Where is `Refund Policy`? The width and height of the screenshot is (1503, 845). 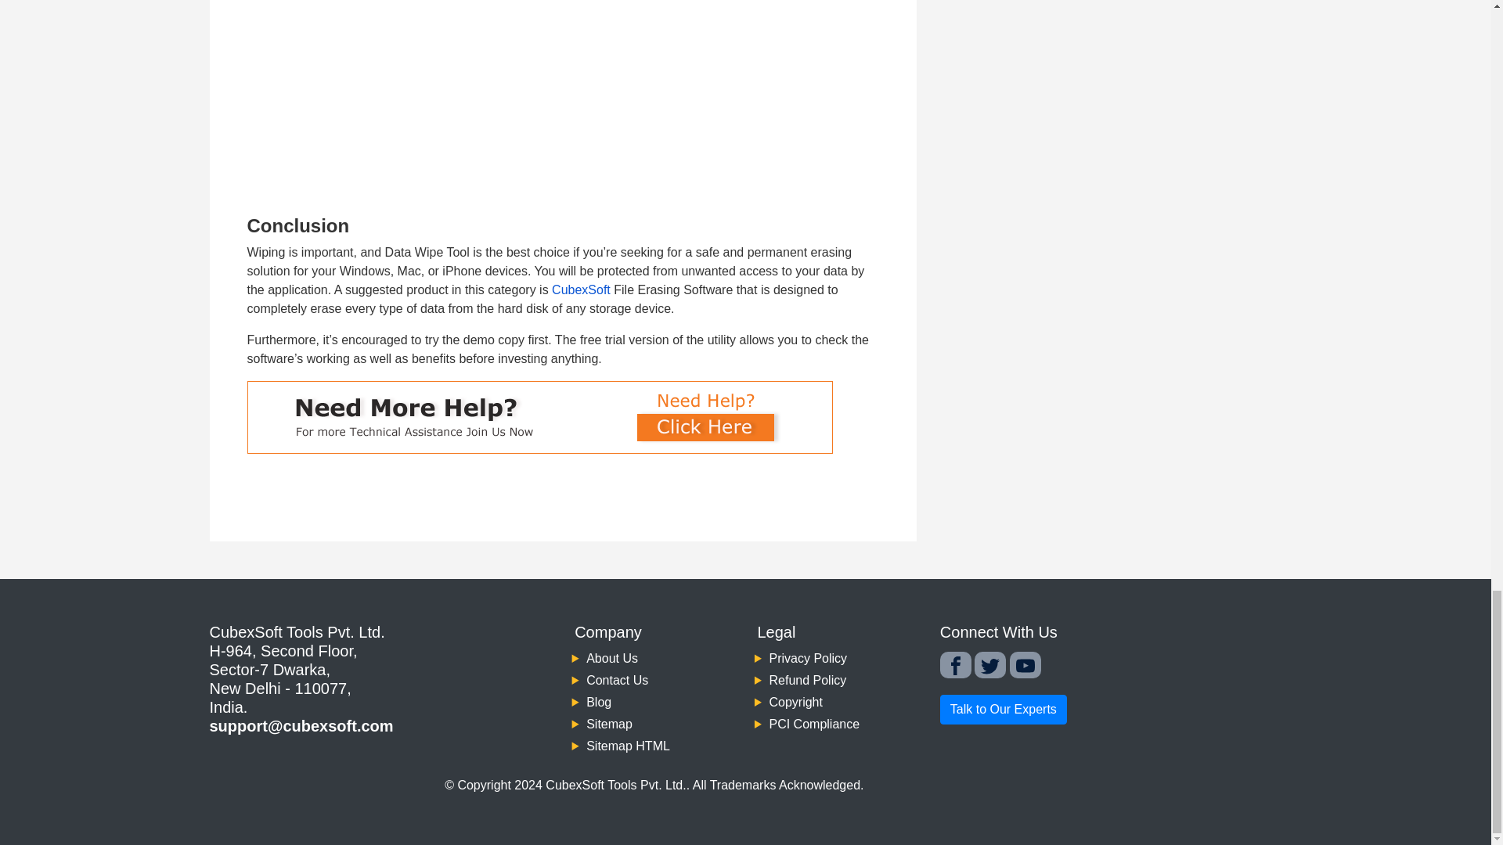
Refund Policy is located at coordinates (806, 680).